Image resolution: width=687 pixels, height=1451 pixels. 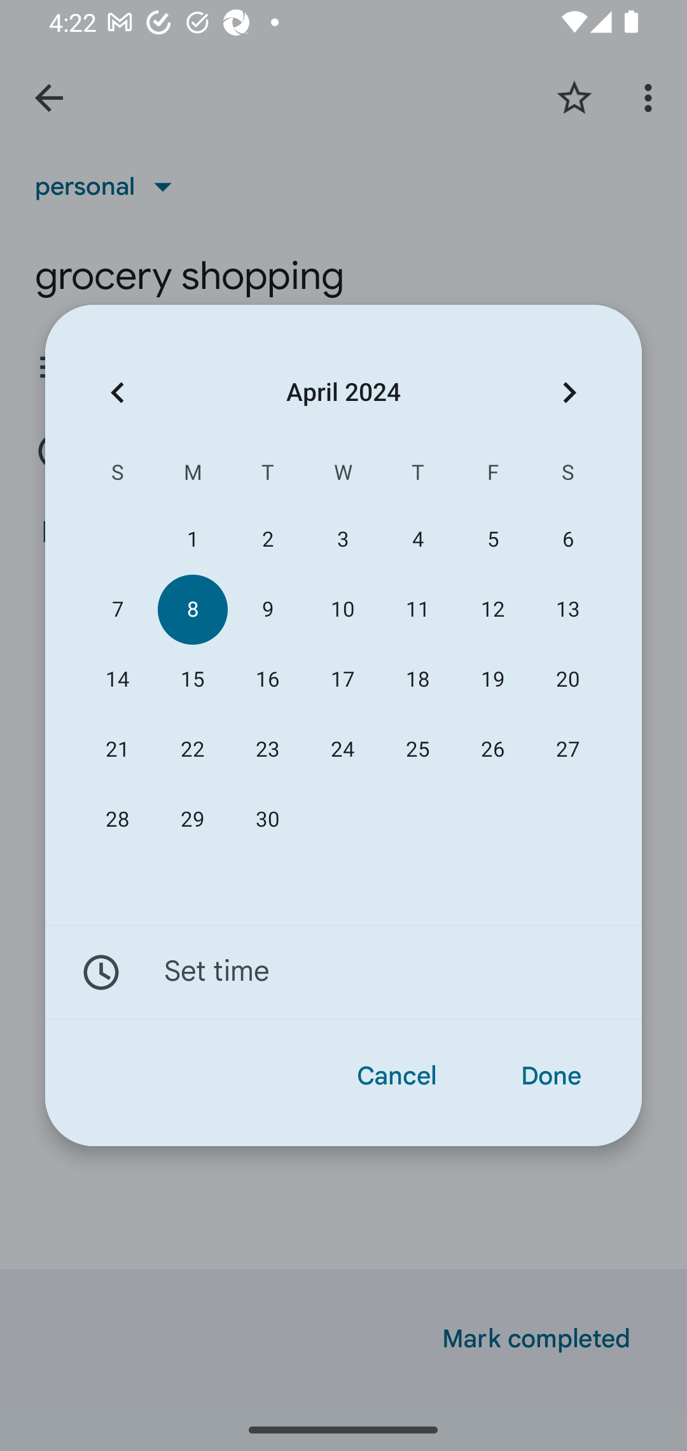 What do you see at coordinates (342, 609) in the screenshot?
I see `10 10 April 2024` at bounding box center [342, 609].